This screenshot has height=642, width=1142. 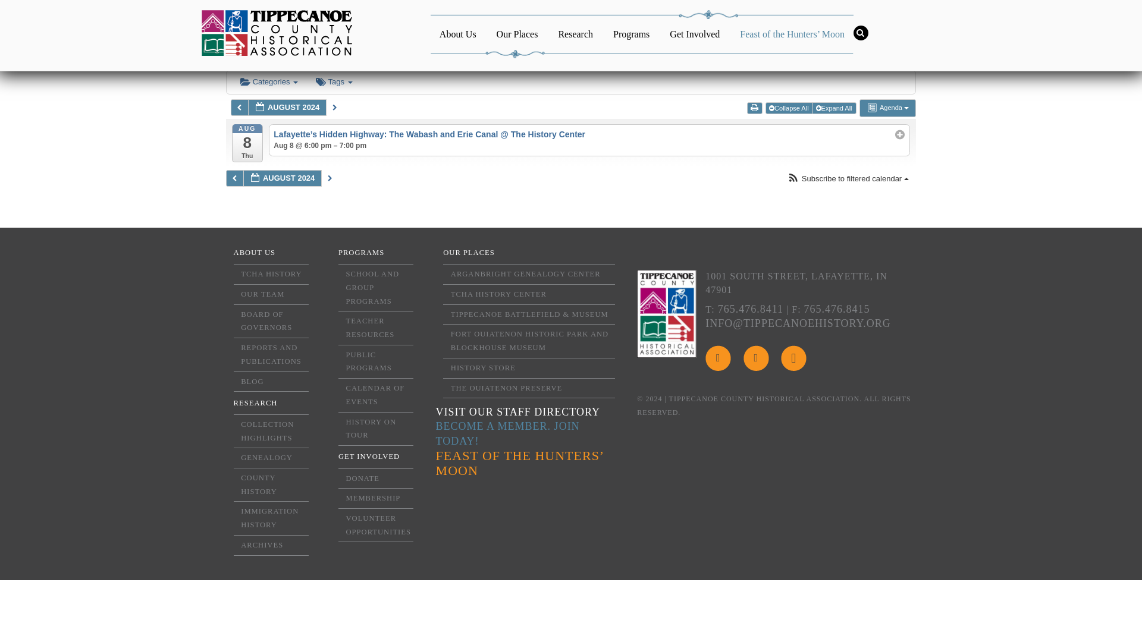 I want to click on About Us, so click(x=458, y=33).